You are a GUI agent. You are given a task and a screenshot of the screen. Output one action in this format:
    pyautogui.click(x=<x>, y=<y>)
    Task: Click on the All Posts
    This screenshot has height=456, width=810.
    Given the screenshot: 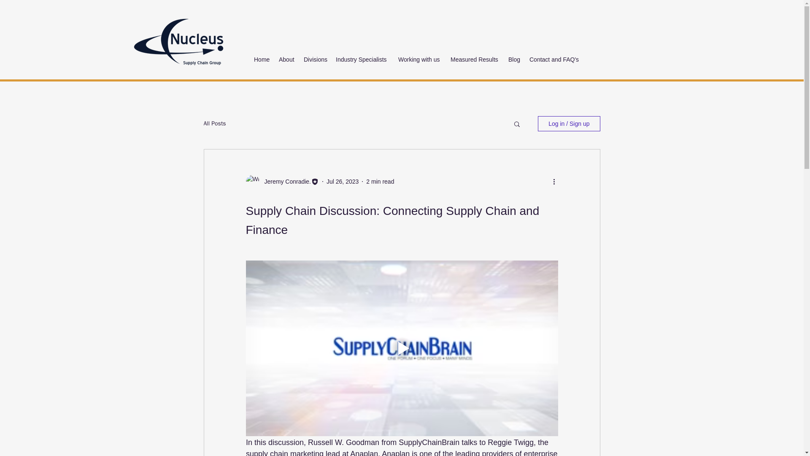 What is the action you would take?
    pyautogui.click(x=214, y=124)
    